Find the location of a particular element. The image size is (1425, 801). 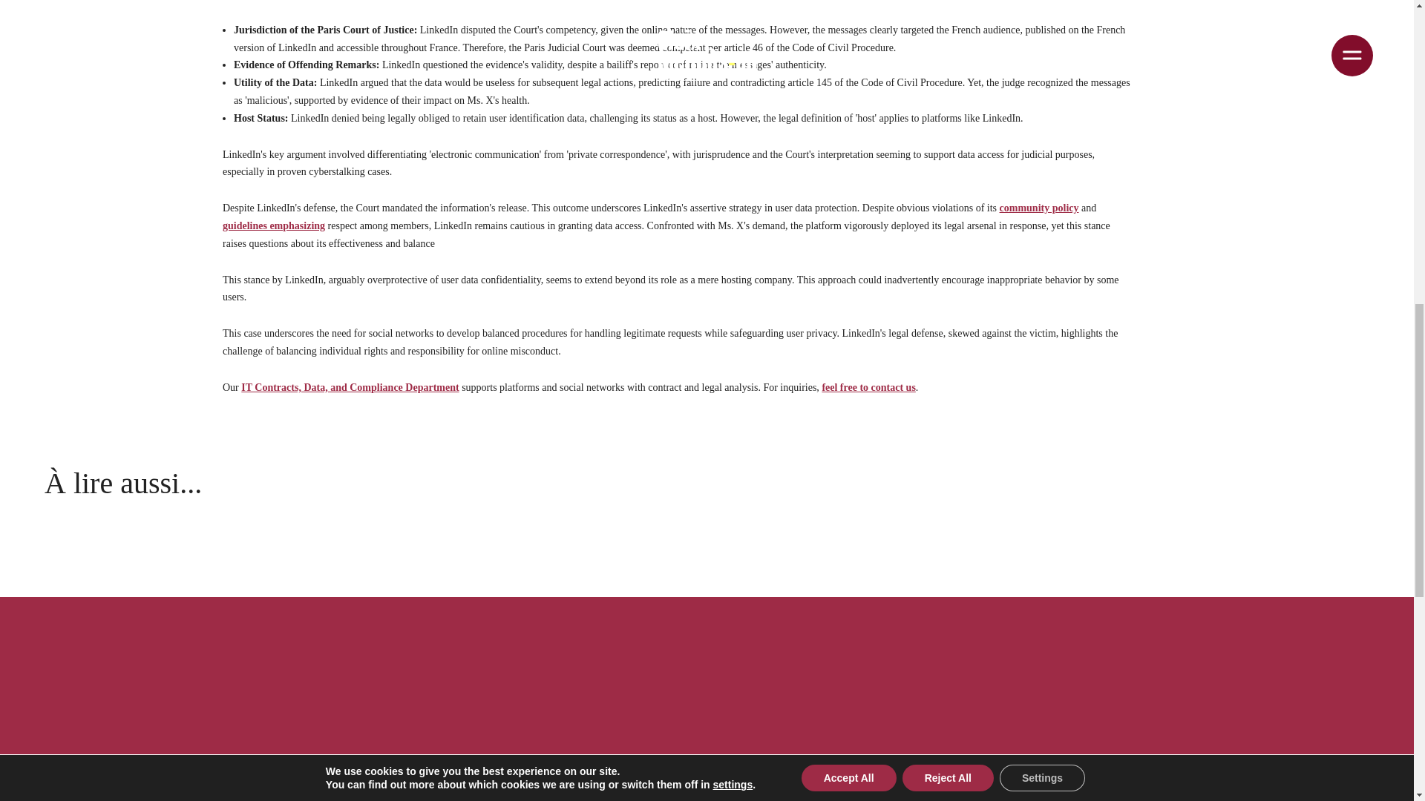

feel free to contact us is located at coordinates (868, 387).